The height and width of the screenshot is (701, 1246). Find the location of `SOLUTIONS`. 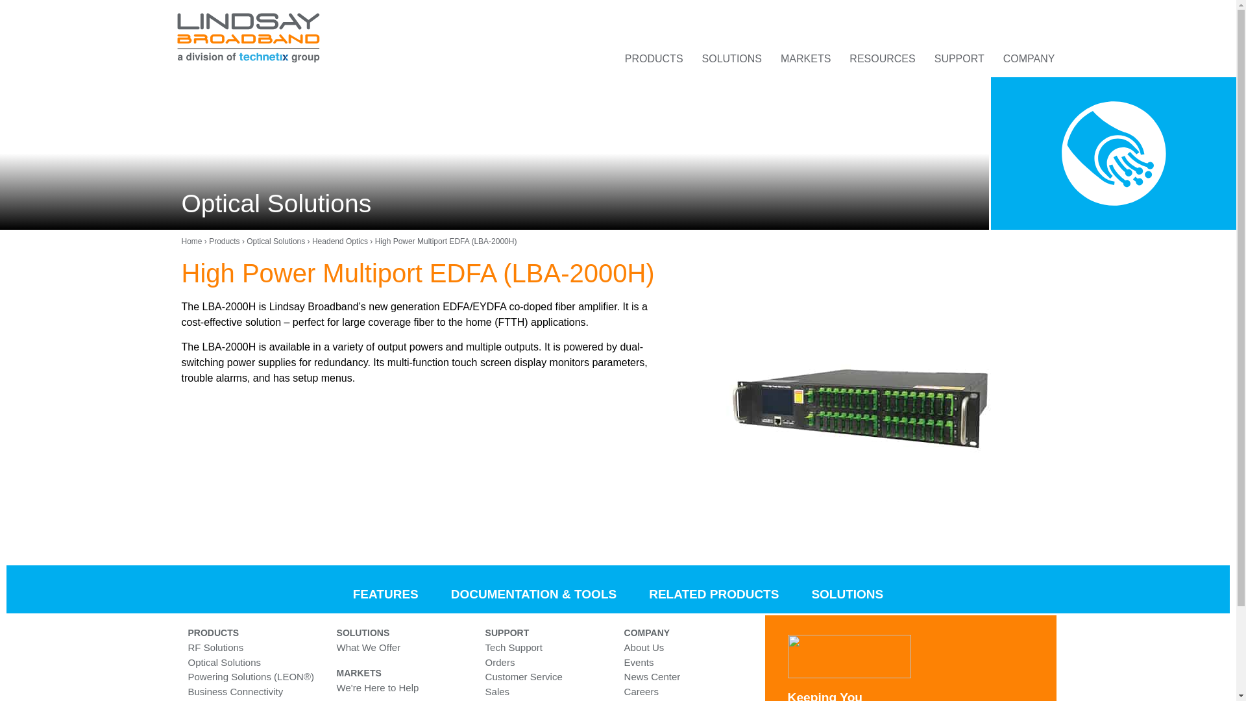

SOLUTIONS is located at coordinates (732, 59).